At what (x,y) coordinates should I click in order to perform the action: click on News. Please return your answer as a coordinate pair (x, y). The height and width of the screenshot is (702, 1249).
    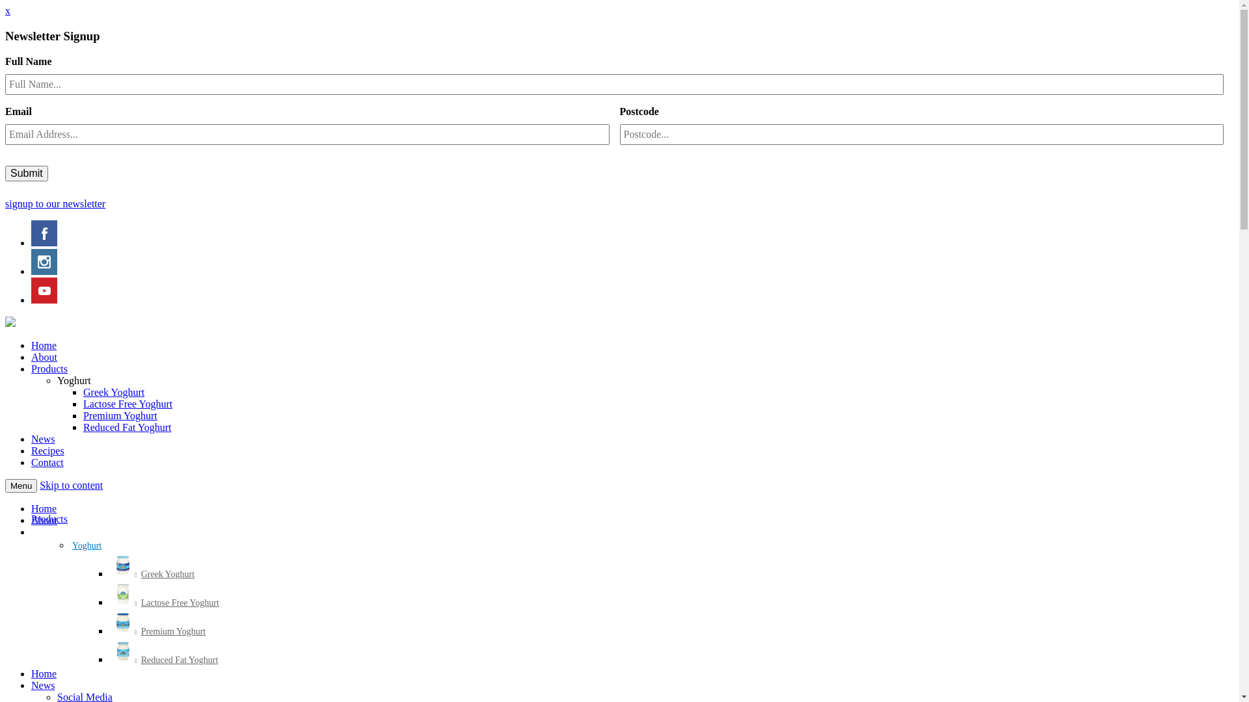
    Looking at the image, I should click on (43, 439).